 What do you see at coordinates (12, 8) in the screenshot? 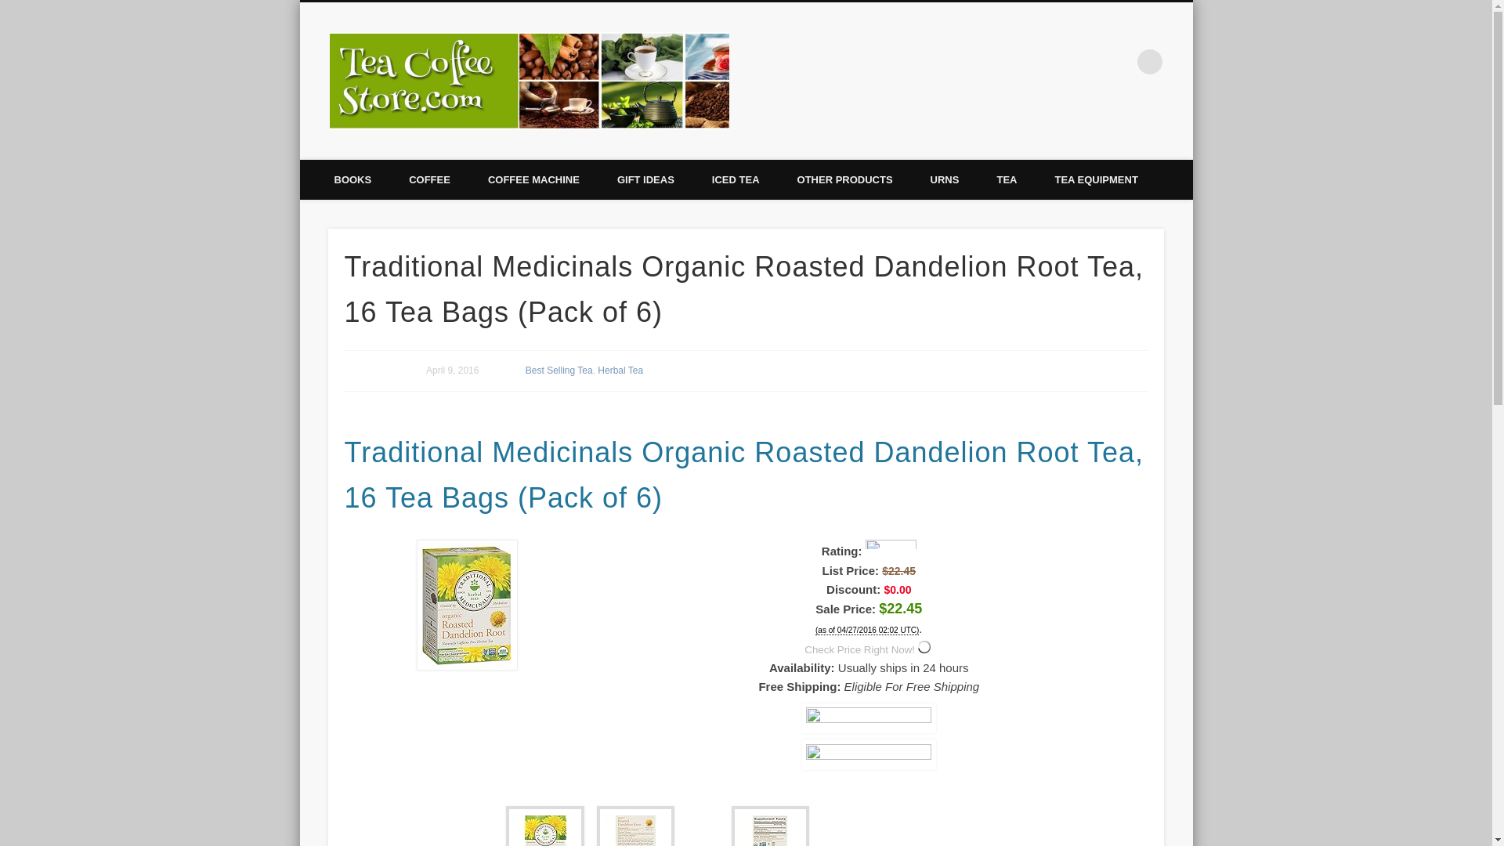
I see `Search` at bounding box center [12, 8].